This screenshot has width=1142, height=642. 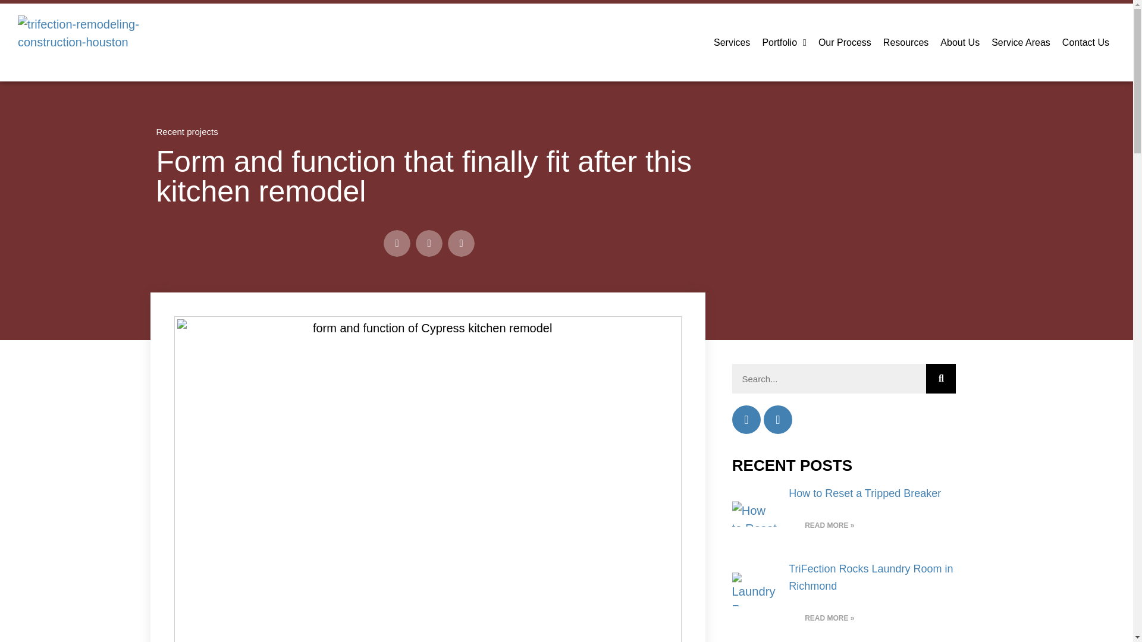 I want to click on Portfolio, so click(x=784, y=42).